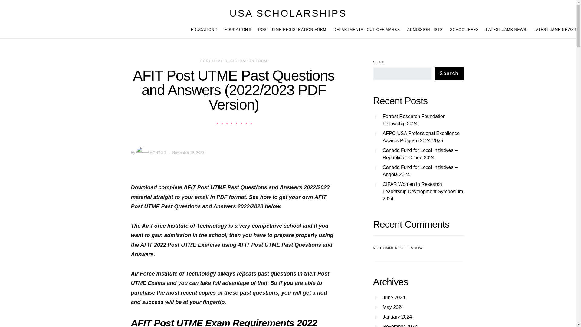  What do you see at coordinates (206, 30) in the screenshot?
I see `EDUCATION` at bounding box center [206, 30].